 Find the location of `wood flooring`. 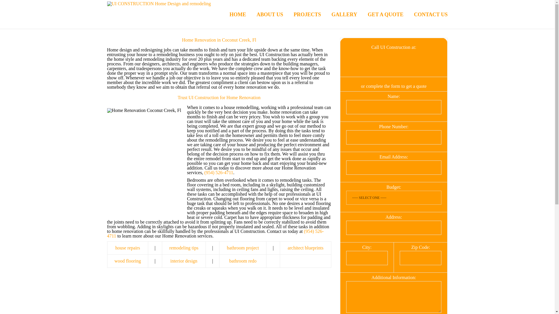

wood flooring is located at coordinates (128, 261).